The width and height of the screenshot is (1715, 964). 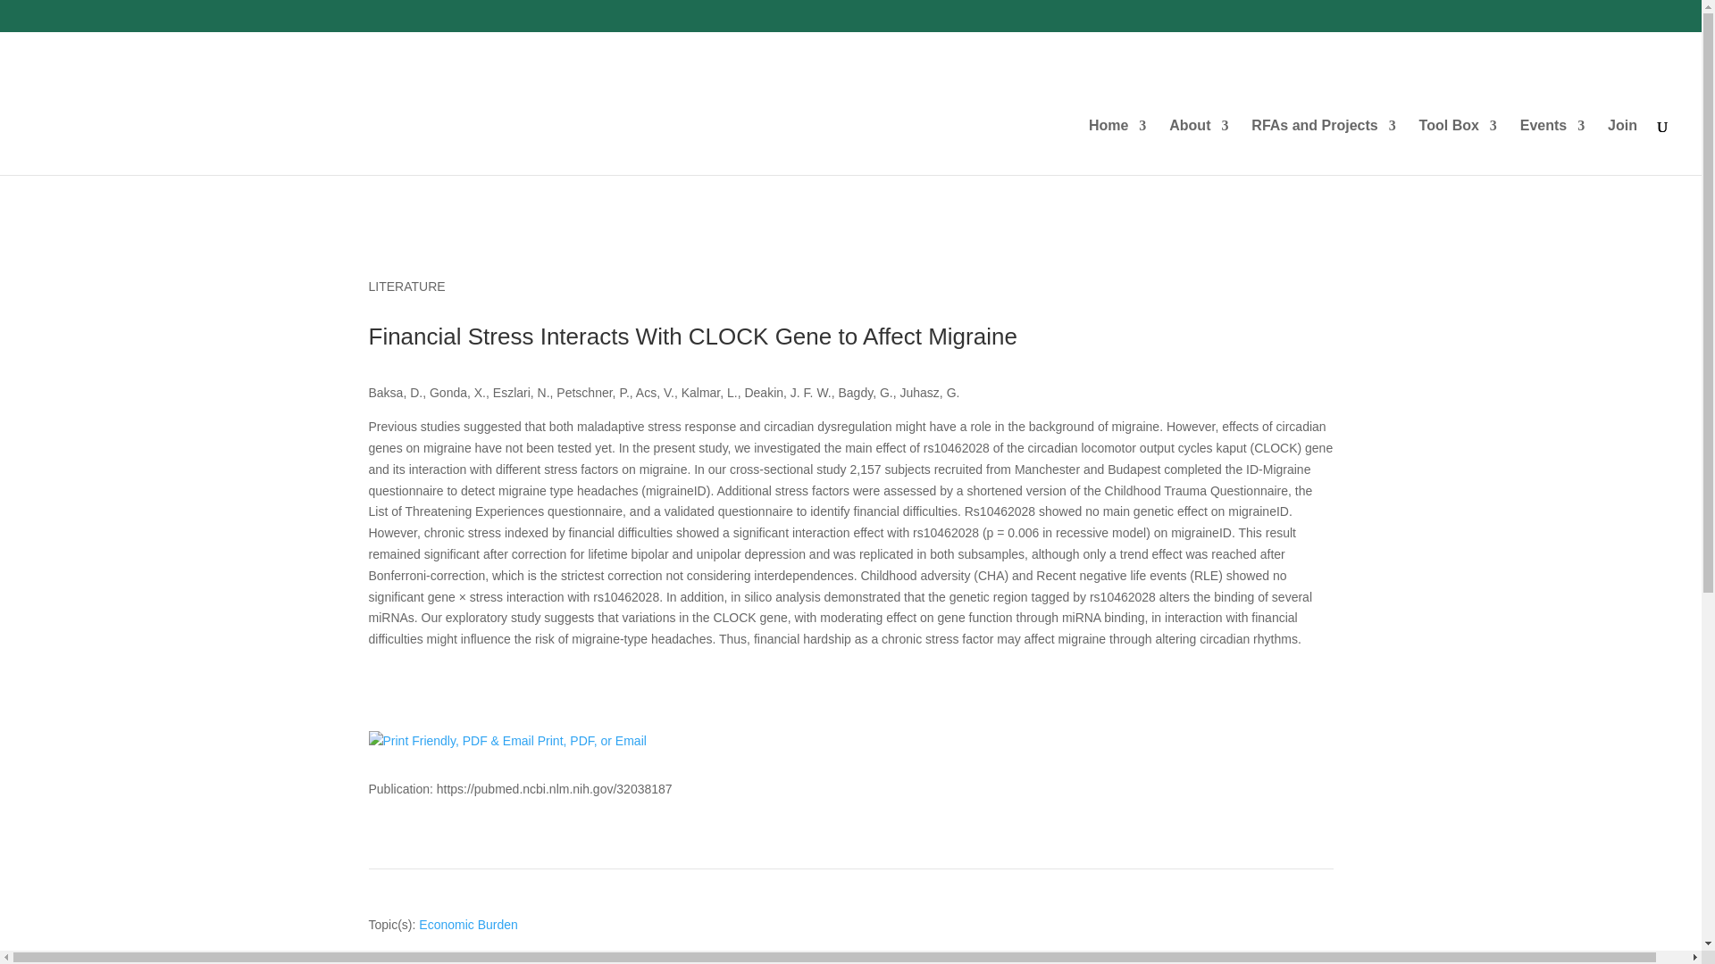 I want to click on Economic Burden, so click(x=468, y=925).